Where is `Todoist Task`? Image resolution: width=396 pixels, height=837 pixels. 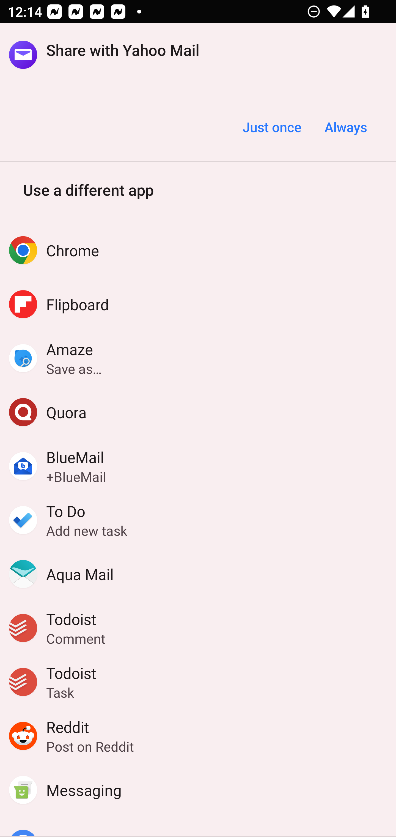 Todoist Task is located at coordinates (198, 682).